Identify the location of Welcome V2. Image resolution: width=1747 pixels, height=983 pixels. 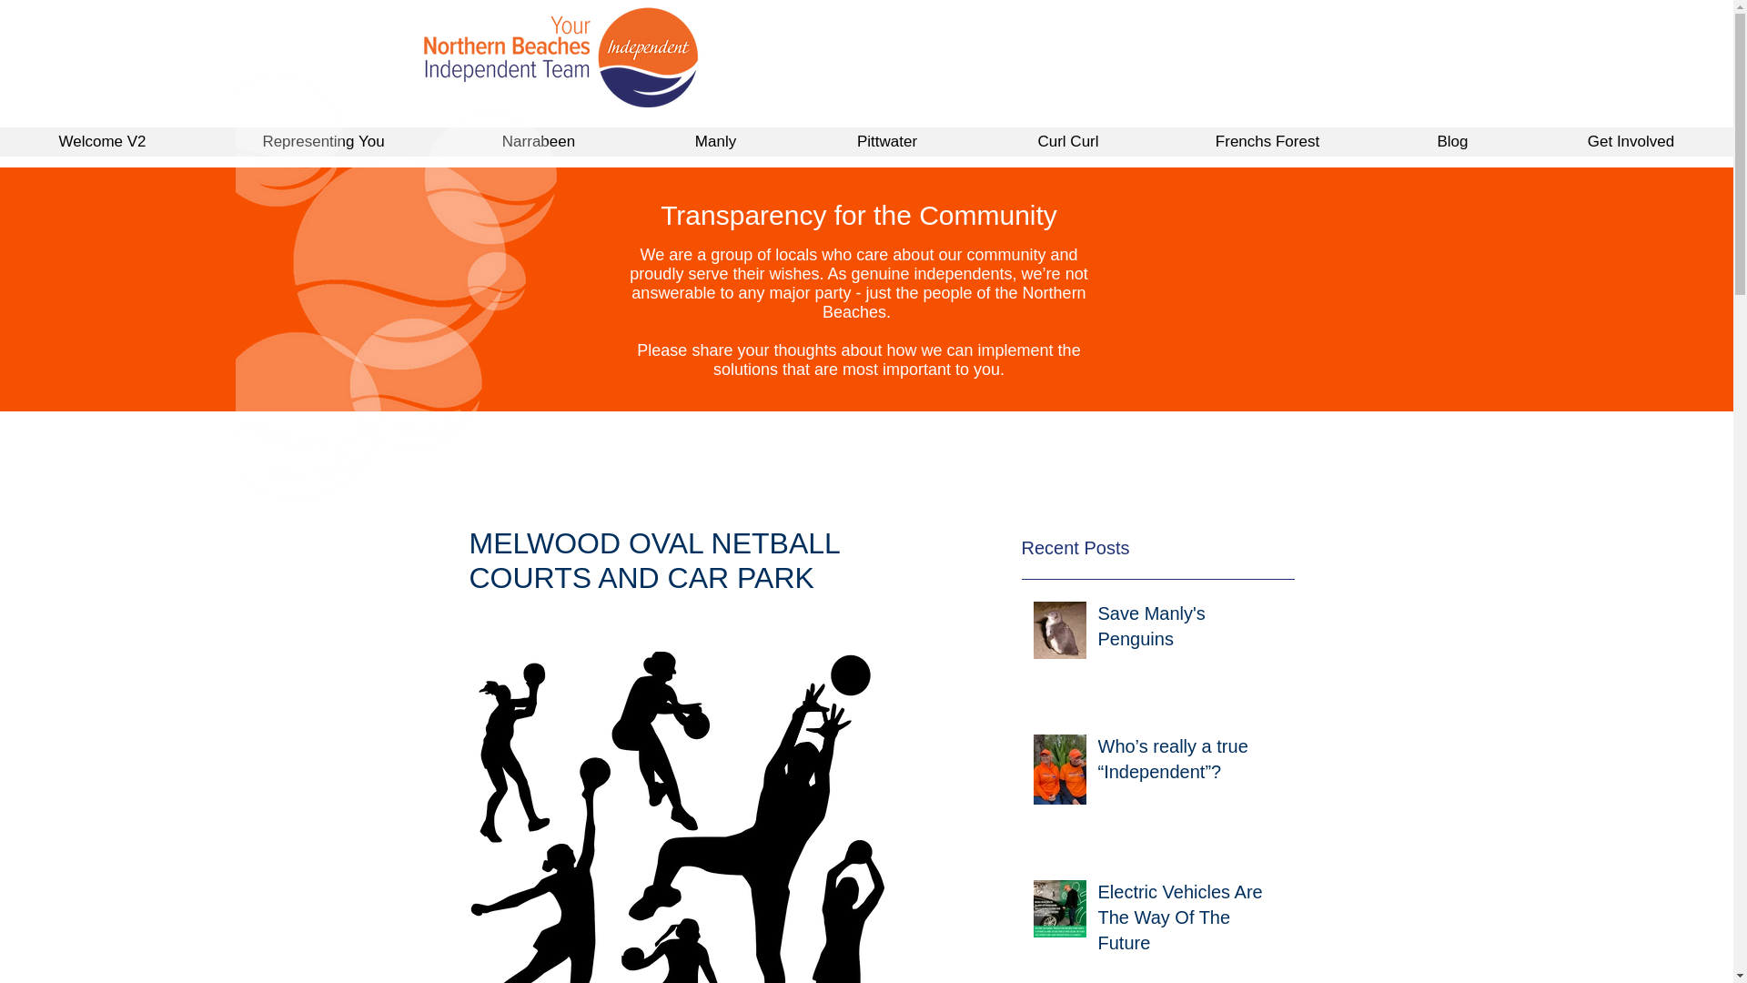
(102, 147).